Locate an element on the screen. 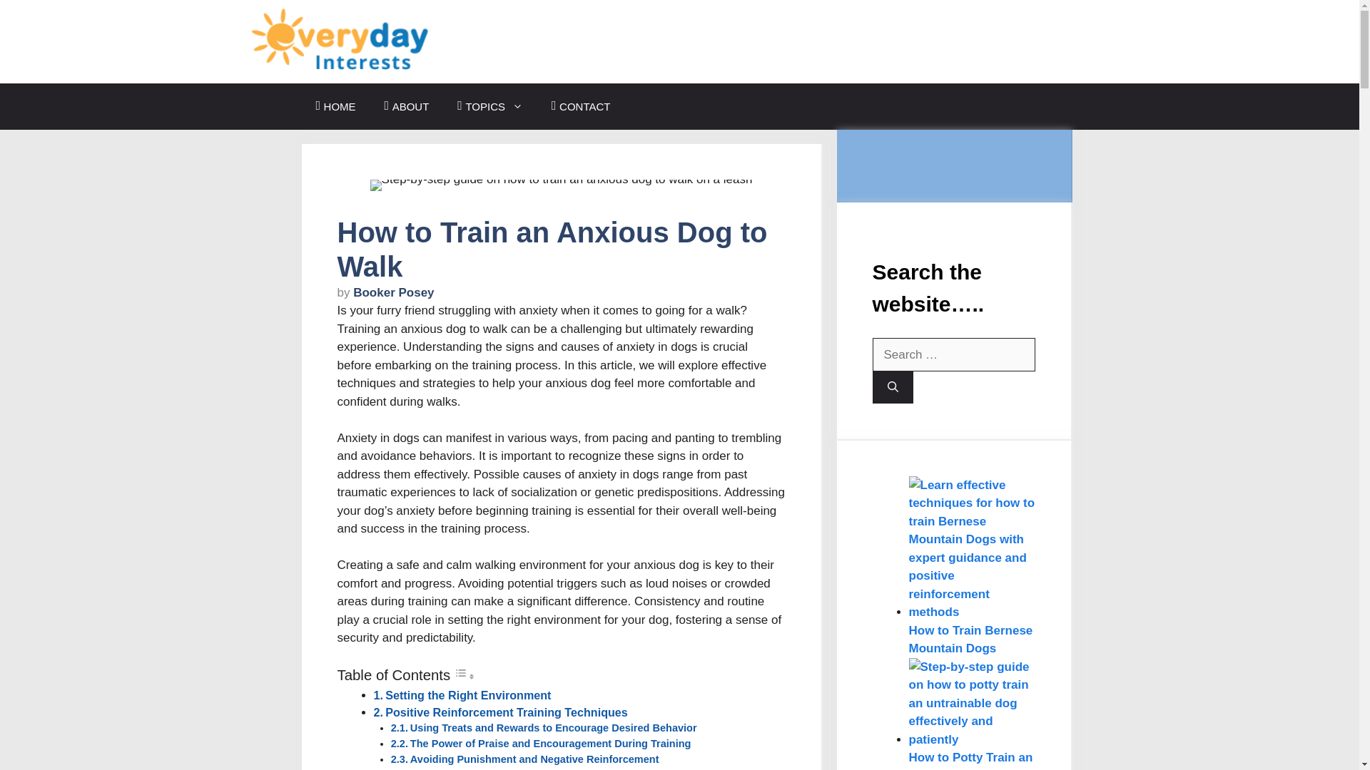 This screenshot has width=1370, height=770. The Power of Praise and Encouragement During Training is located at coordinates (551, 743).